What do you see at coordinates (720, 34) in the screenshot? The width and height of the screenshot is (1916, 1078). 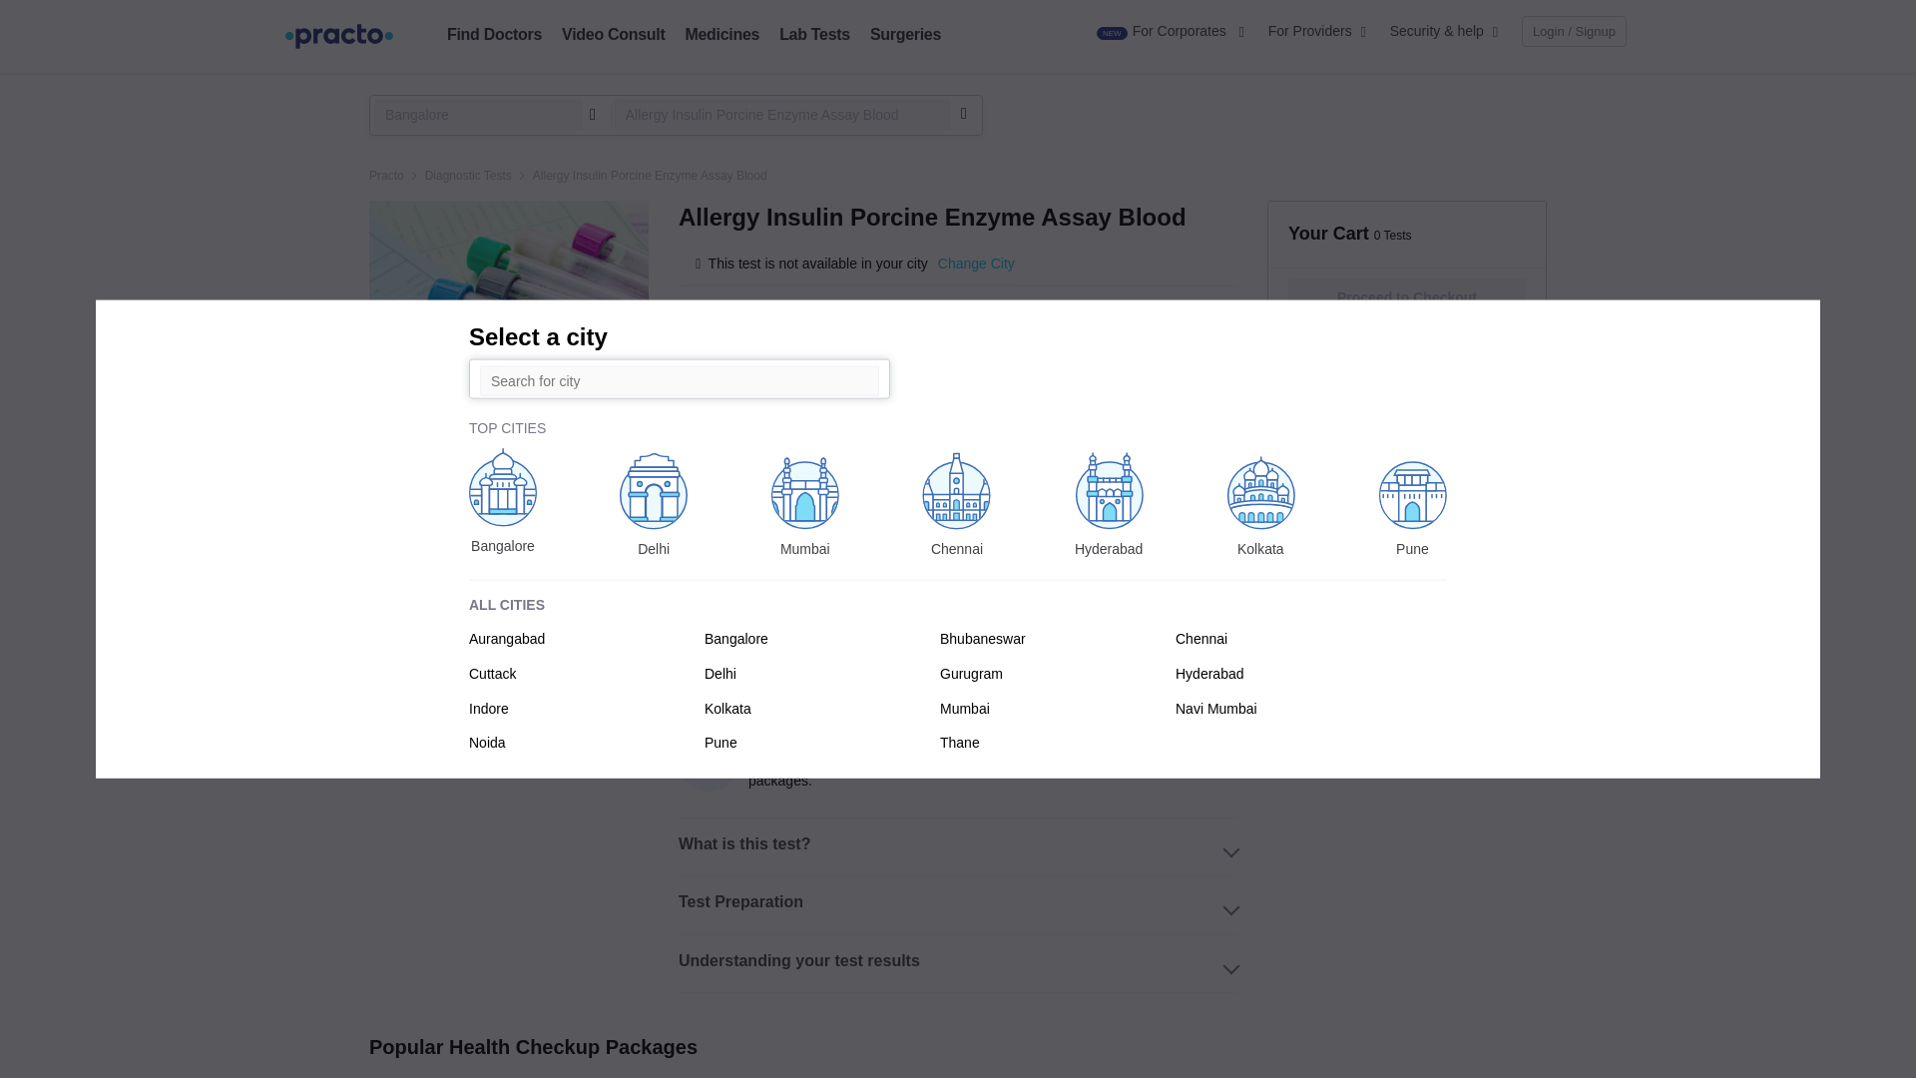 I see `Medicines` at bounding box center [720, 34].